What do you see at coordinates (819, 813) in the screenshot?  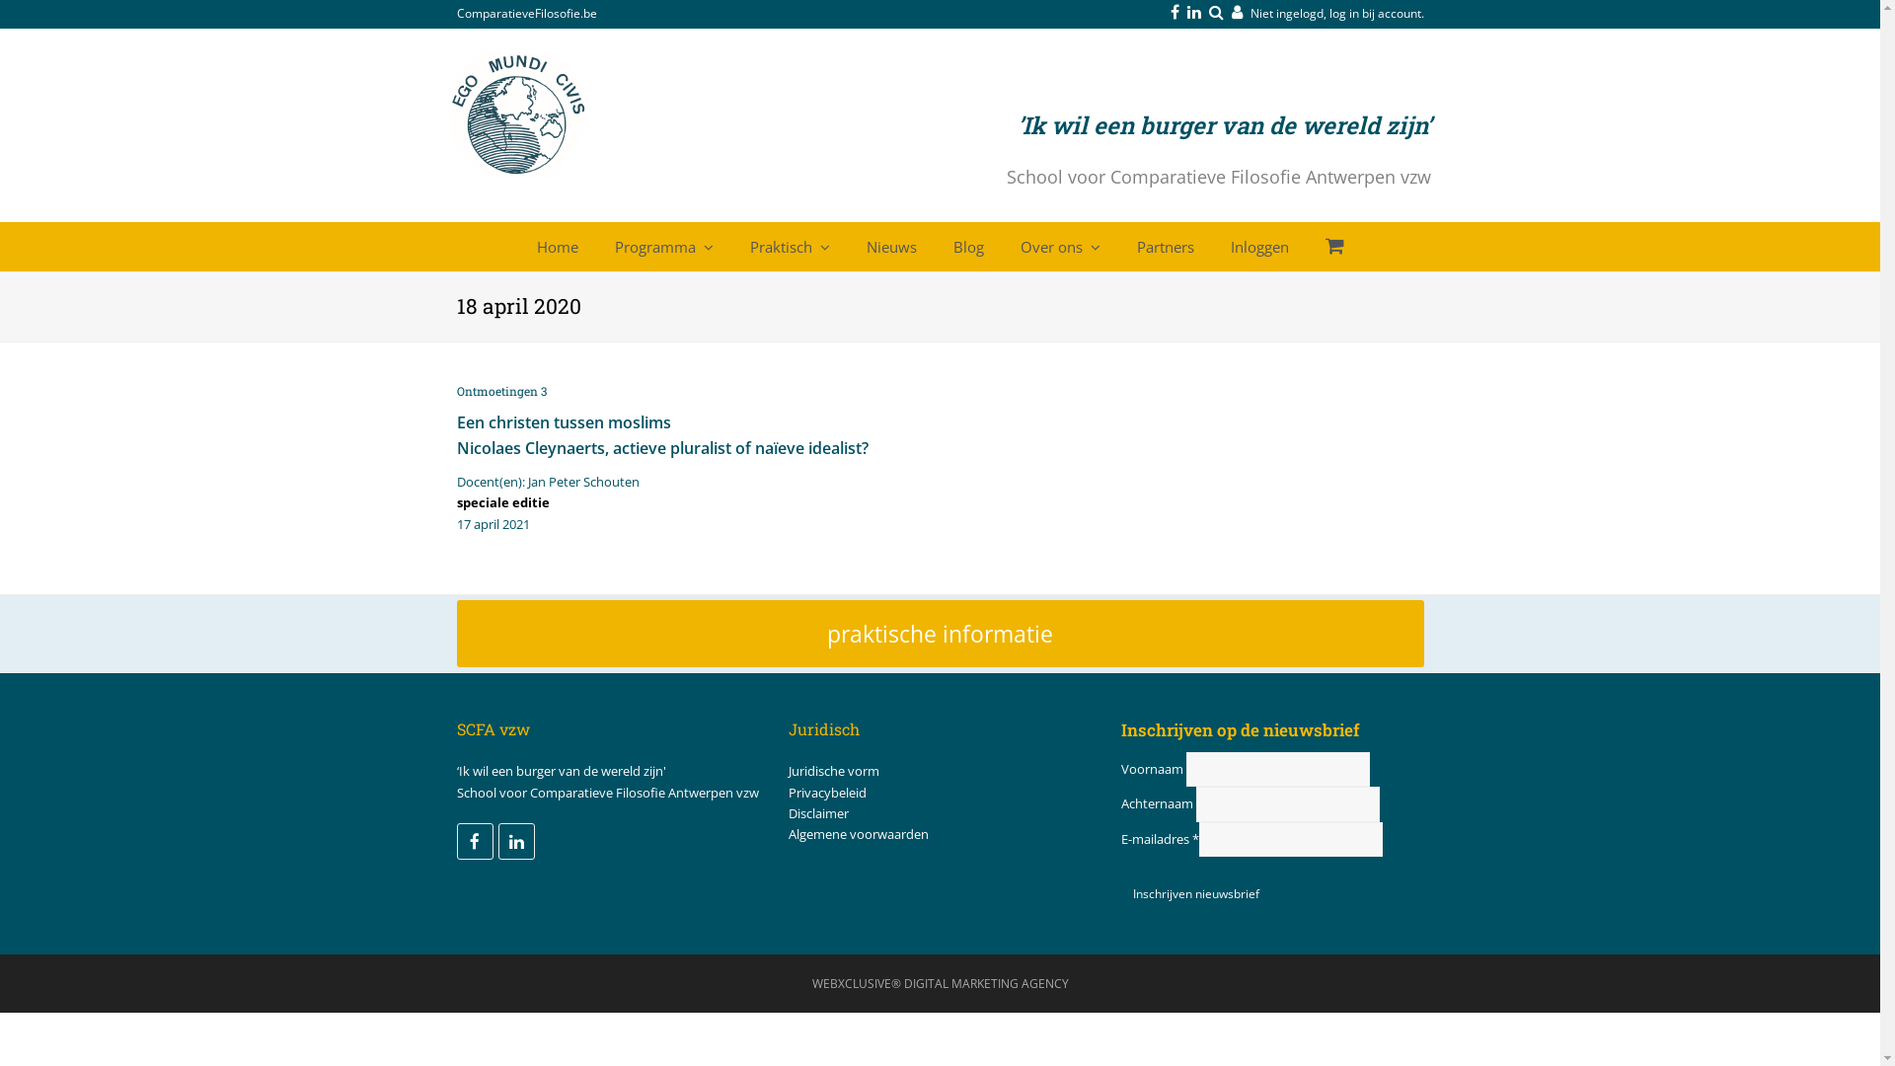 I see `Disclaimer` at bounding box center [819, 813].